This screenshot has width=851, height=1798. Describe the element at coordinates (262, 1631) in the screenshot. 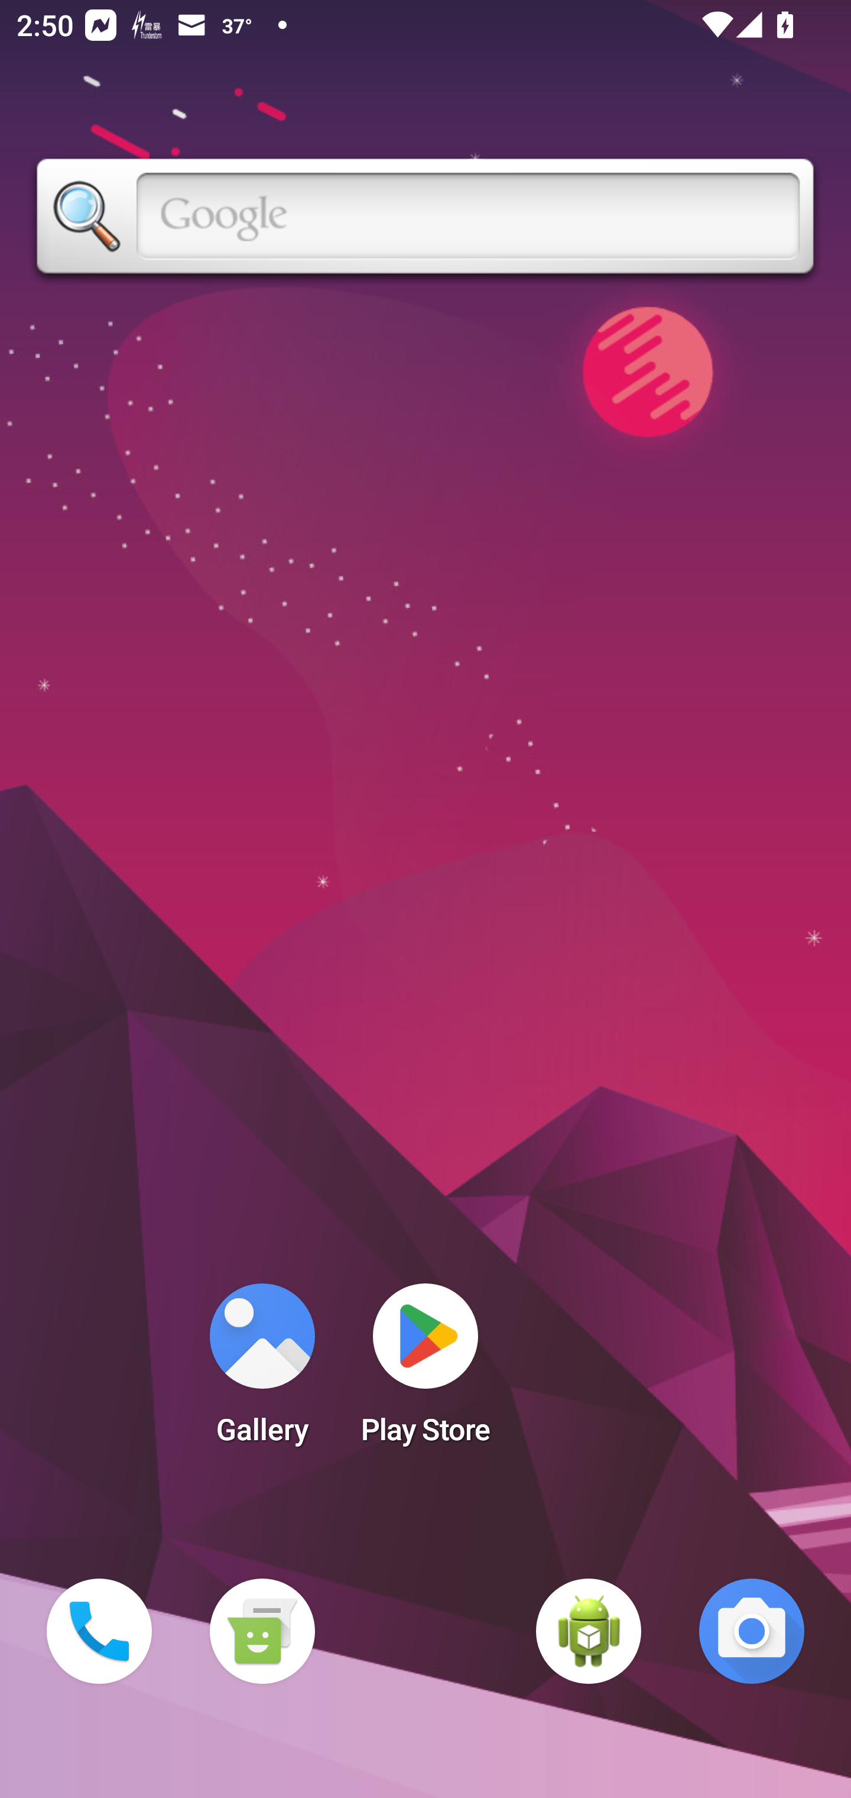

I see `Messaging` at that location.